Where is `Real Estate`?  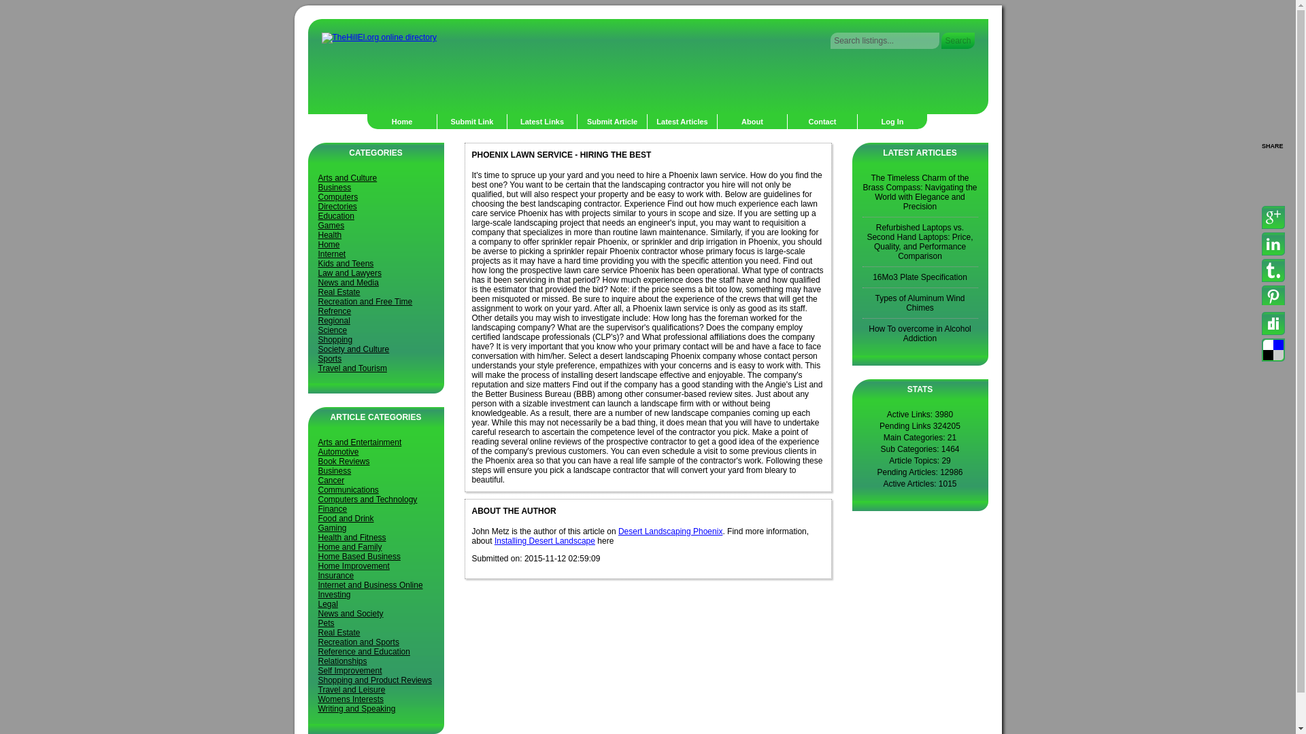
Real Estate is located at coordinates (339, 292).